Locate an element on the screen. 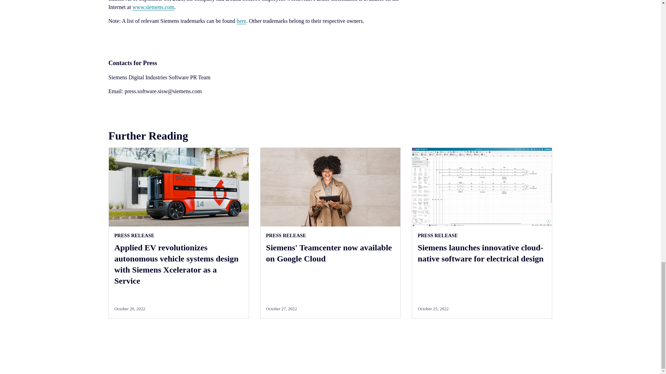  here is located at coordinates (241, 21).